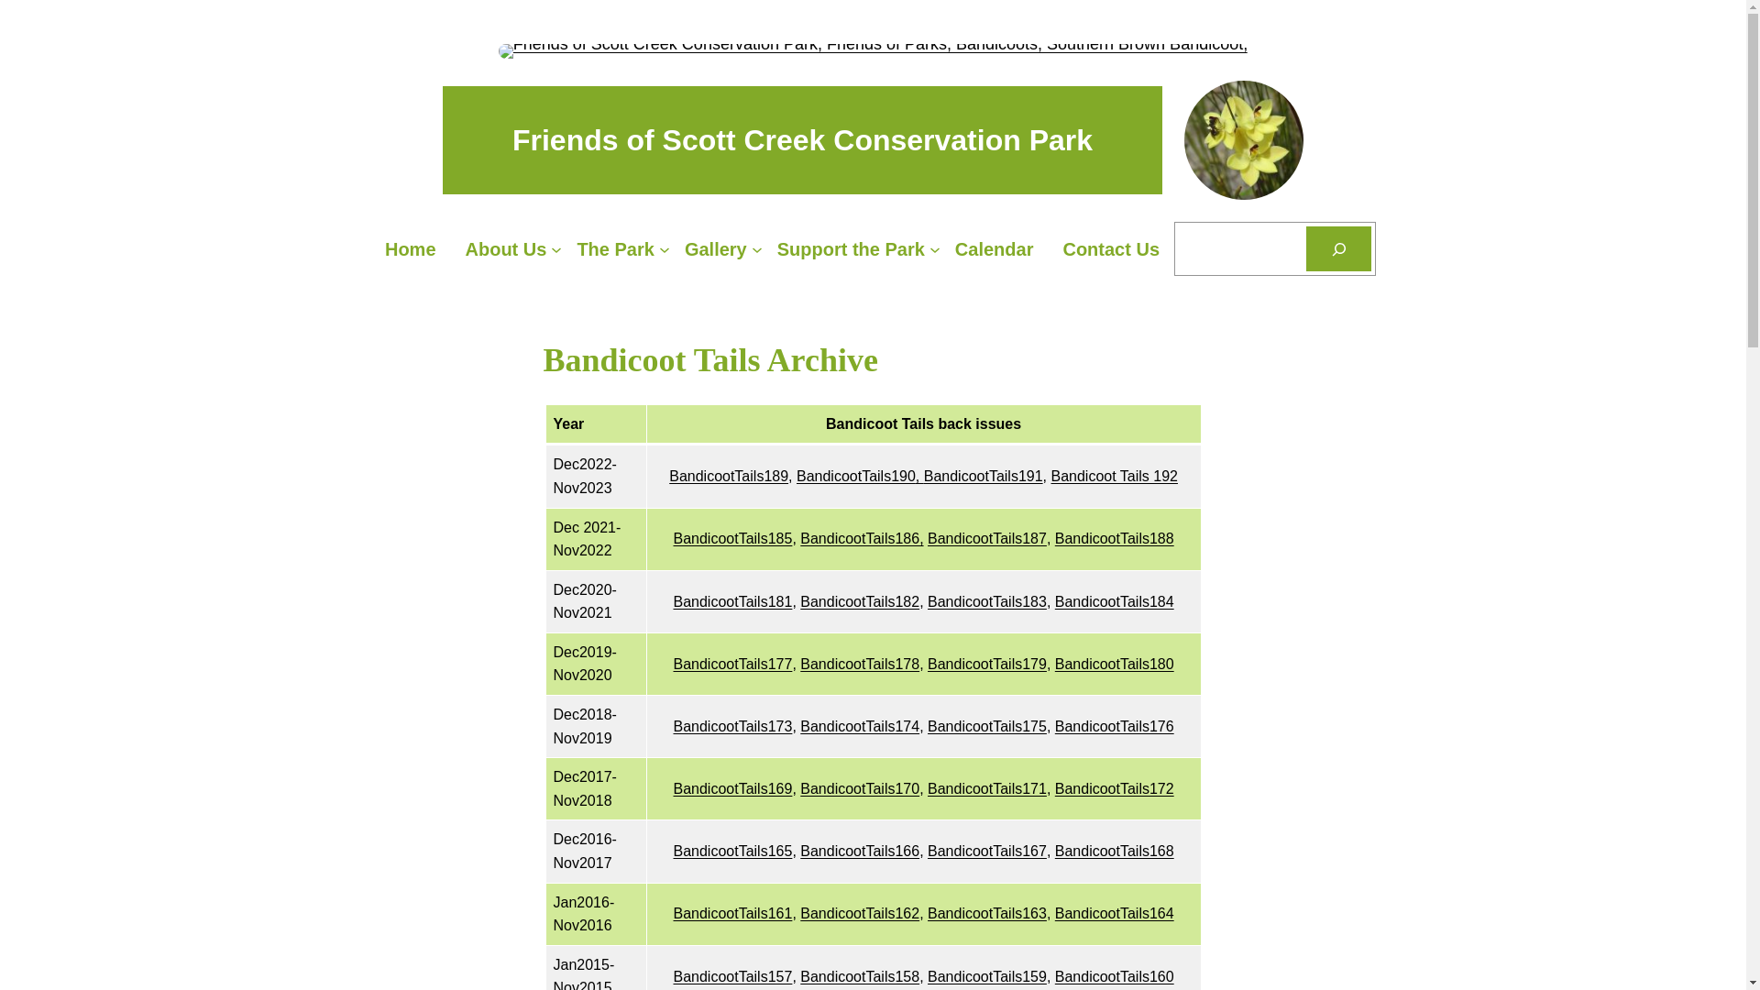 The width and height of the screenshot is (1760, 990). Describe the element at coordinates (1115, 913) in the screenshot. I see `BandicootTails164` at that location.